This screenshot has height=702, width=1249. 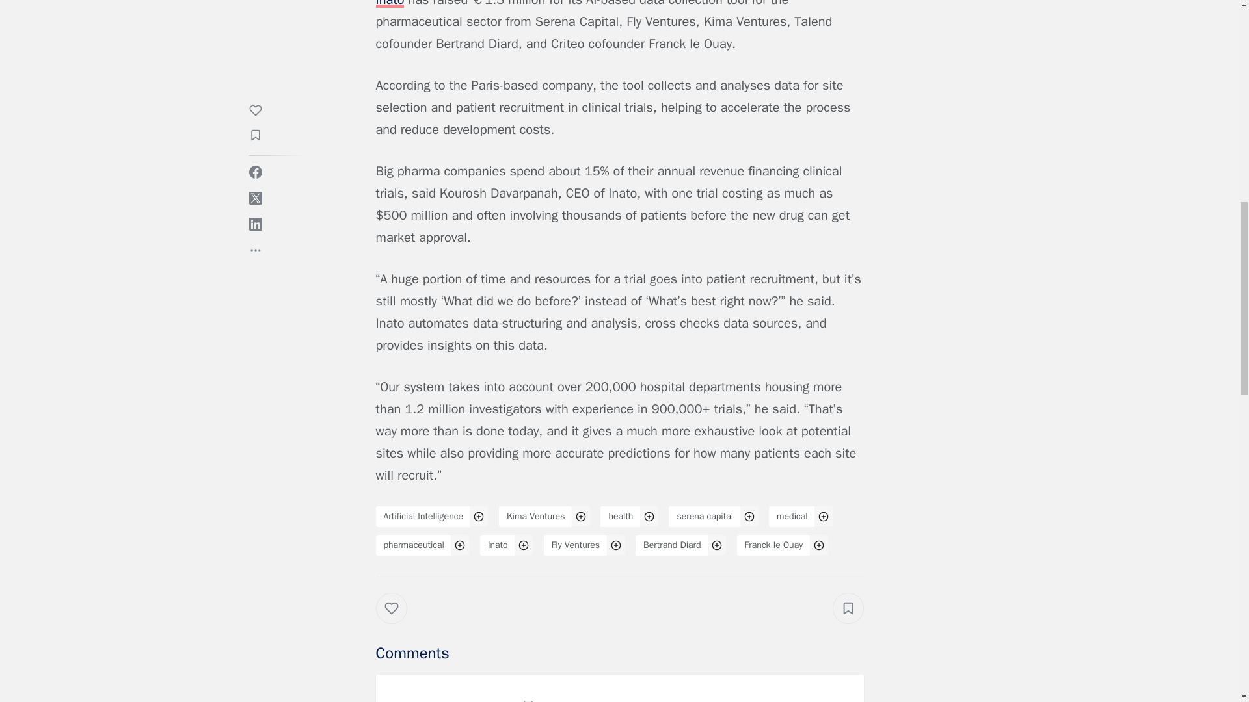 What do you see at coordinates (575, 545) in the screenshot?
I see `Fly Ventures` at bounding box center [575, 545].